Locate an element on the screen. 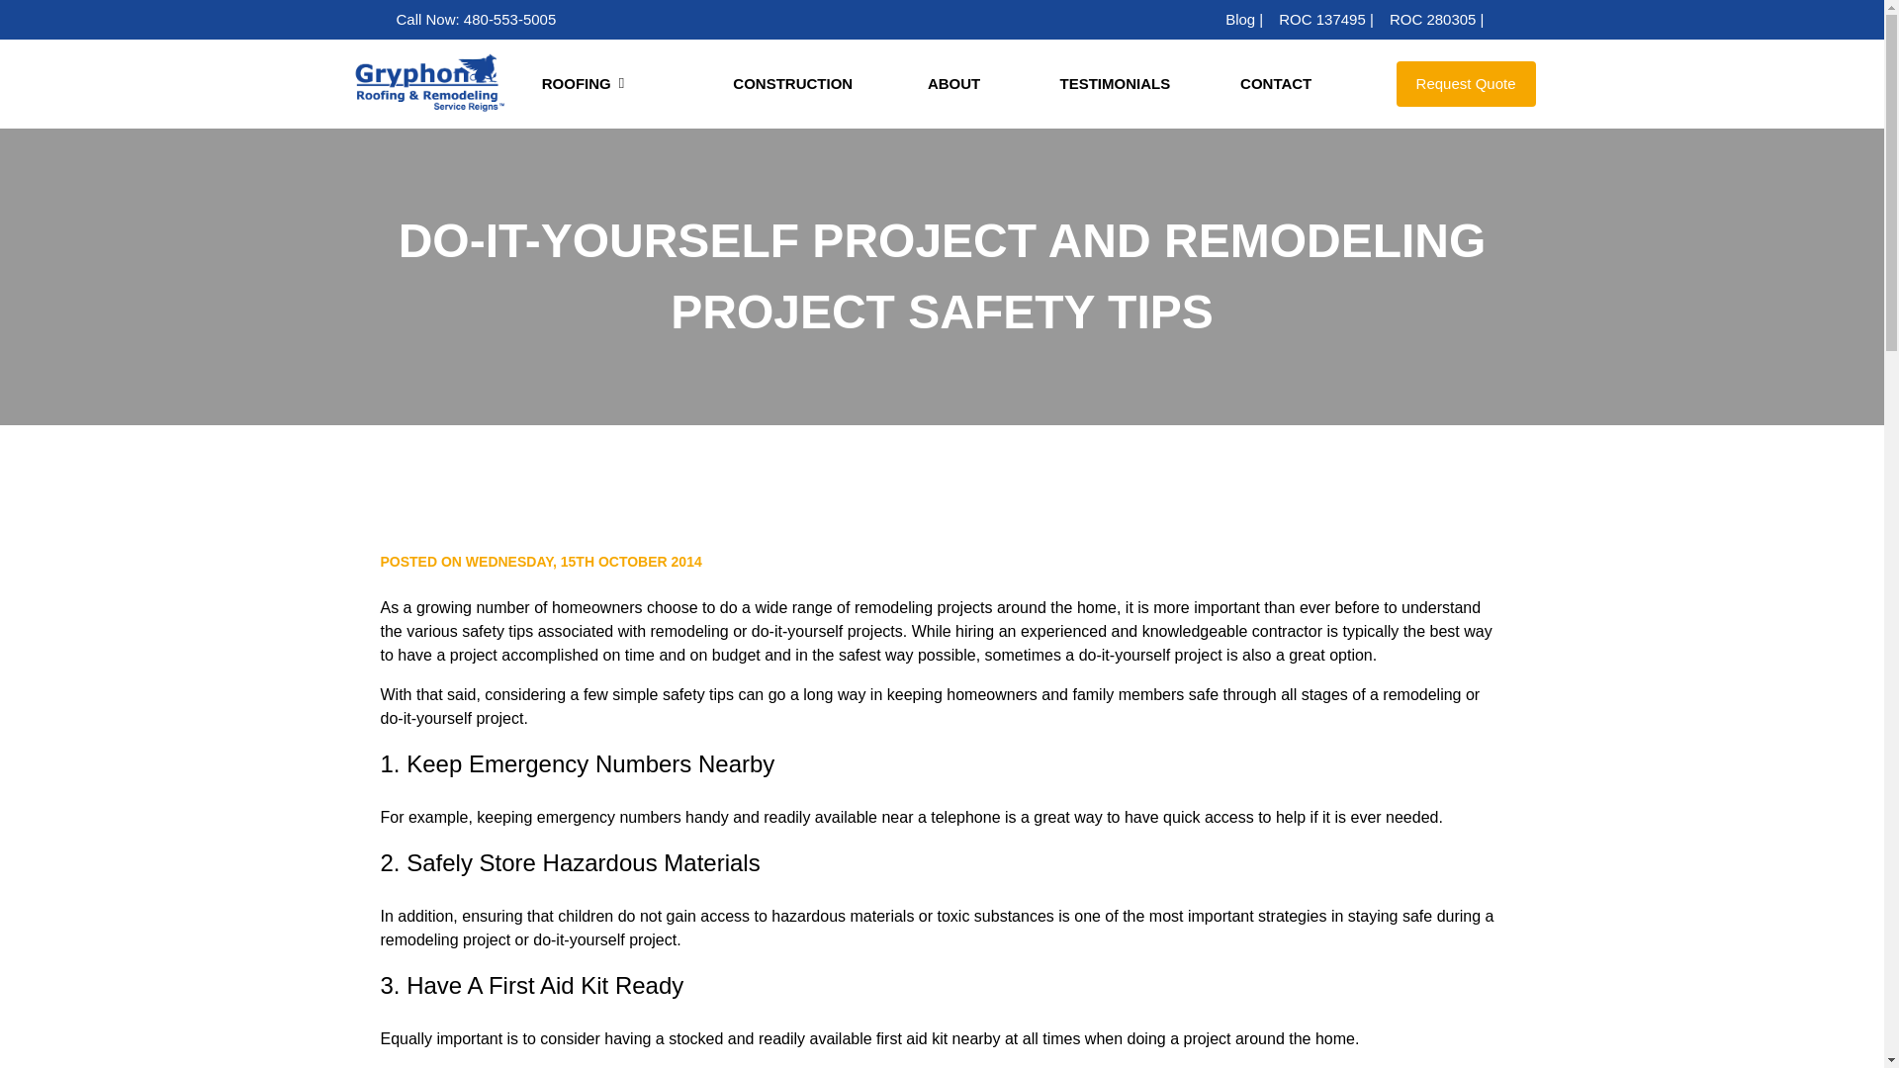 Image resolution: width=1899 pixels, height=1068 pixels. ABOUT is located at coordinates (953, 85).